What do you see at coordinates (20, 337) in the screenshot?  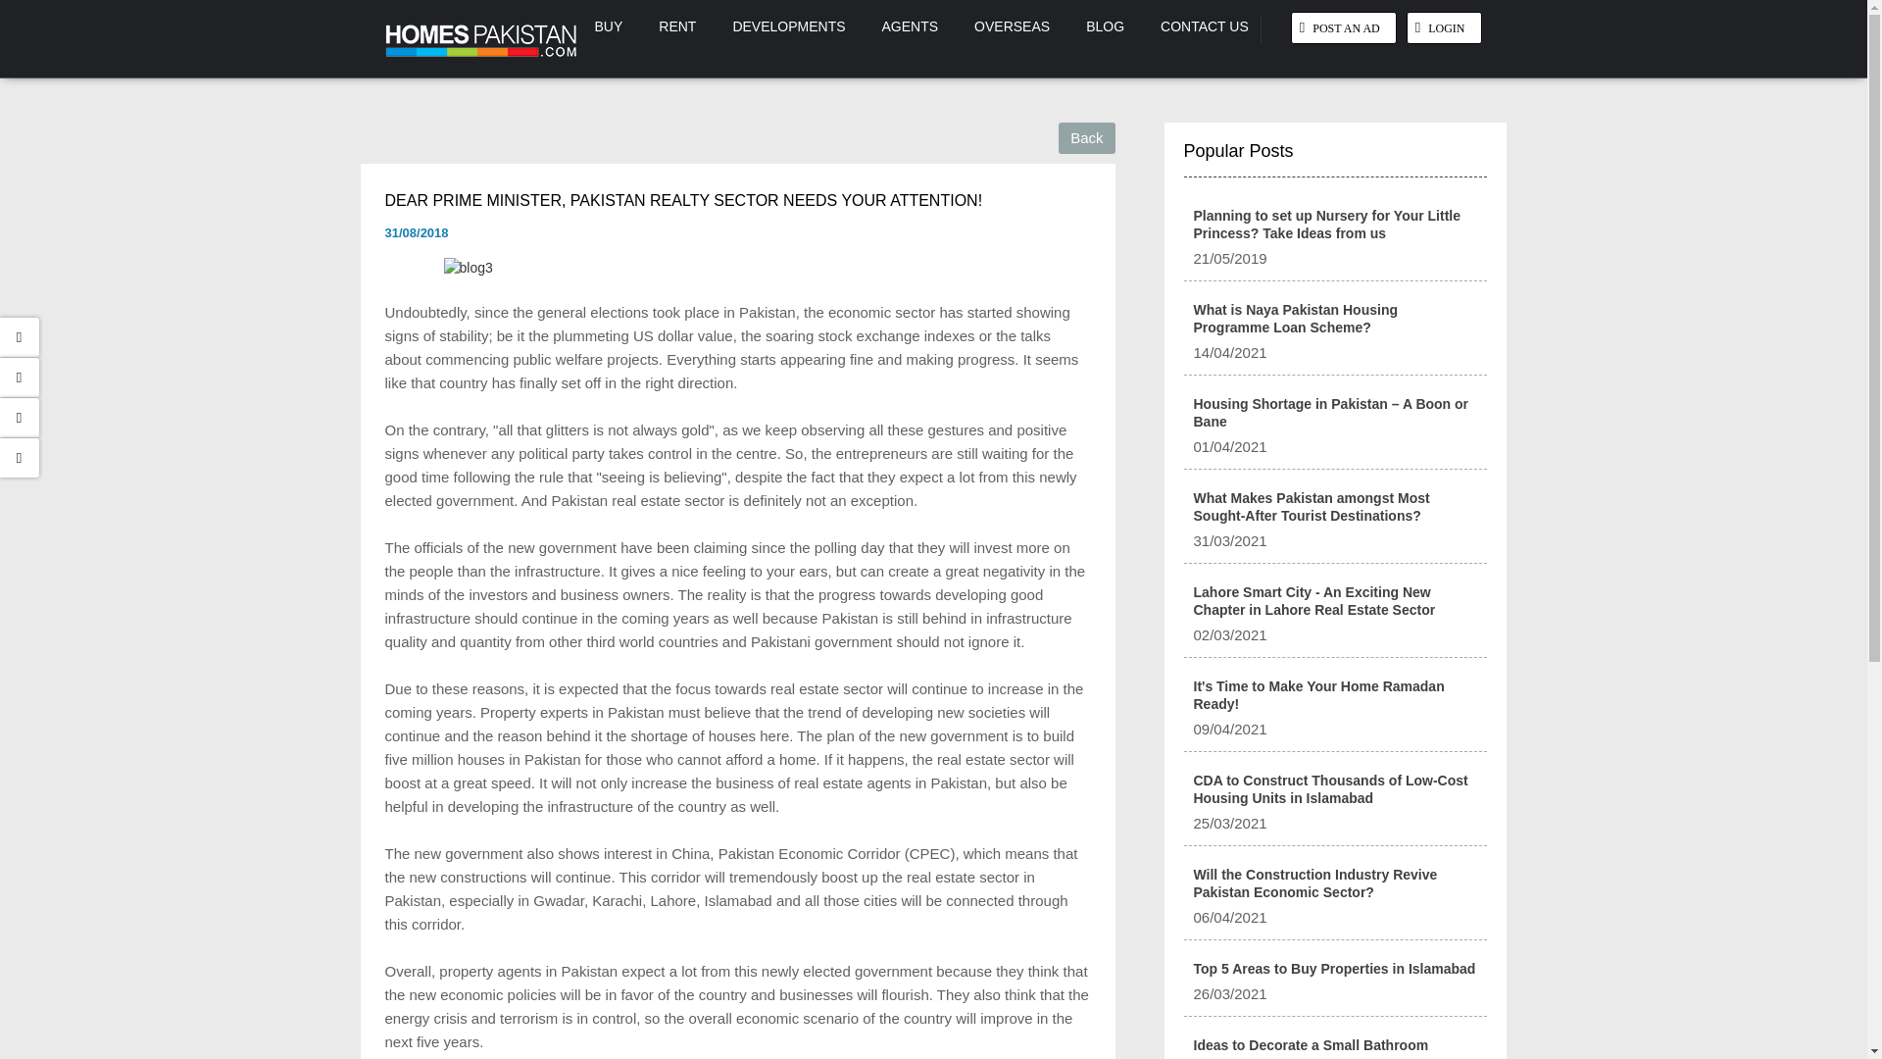 I see `Facebook` at bounding box center [20, 337].